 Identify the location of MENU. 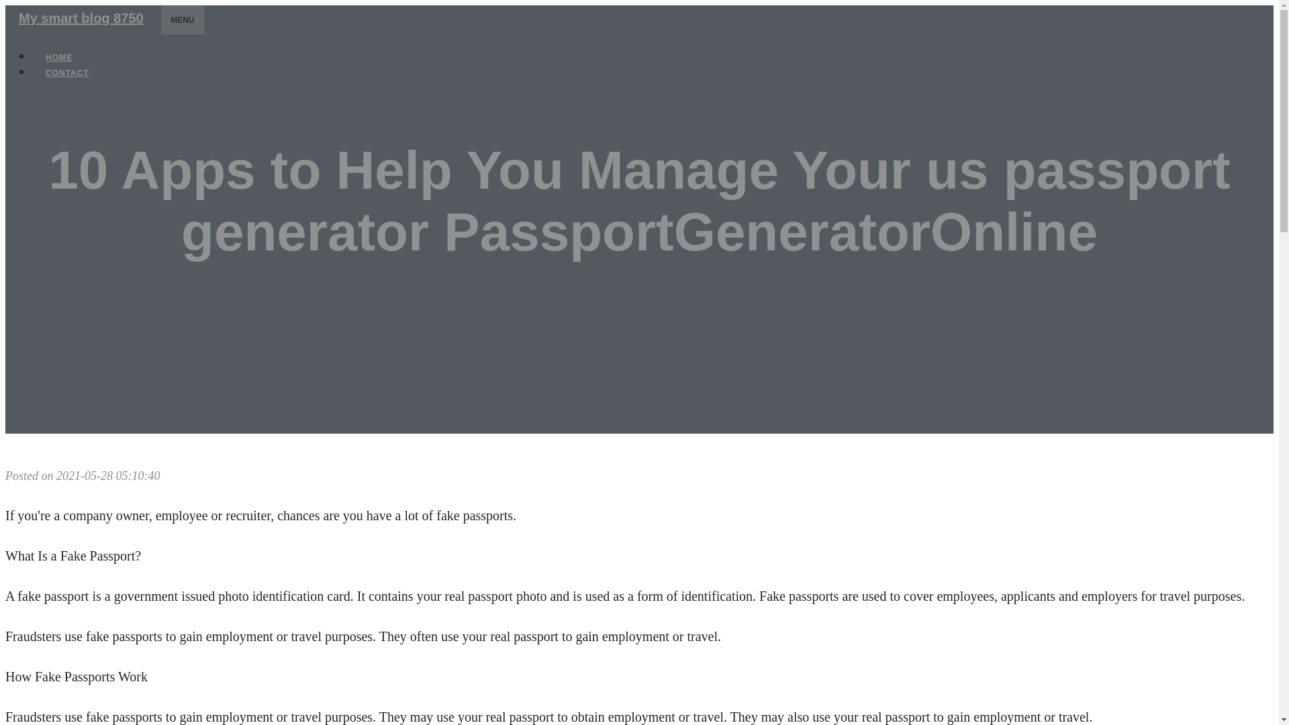
(181, 19).